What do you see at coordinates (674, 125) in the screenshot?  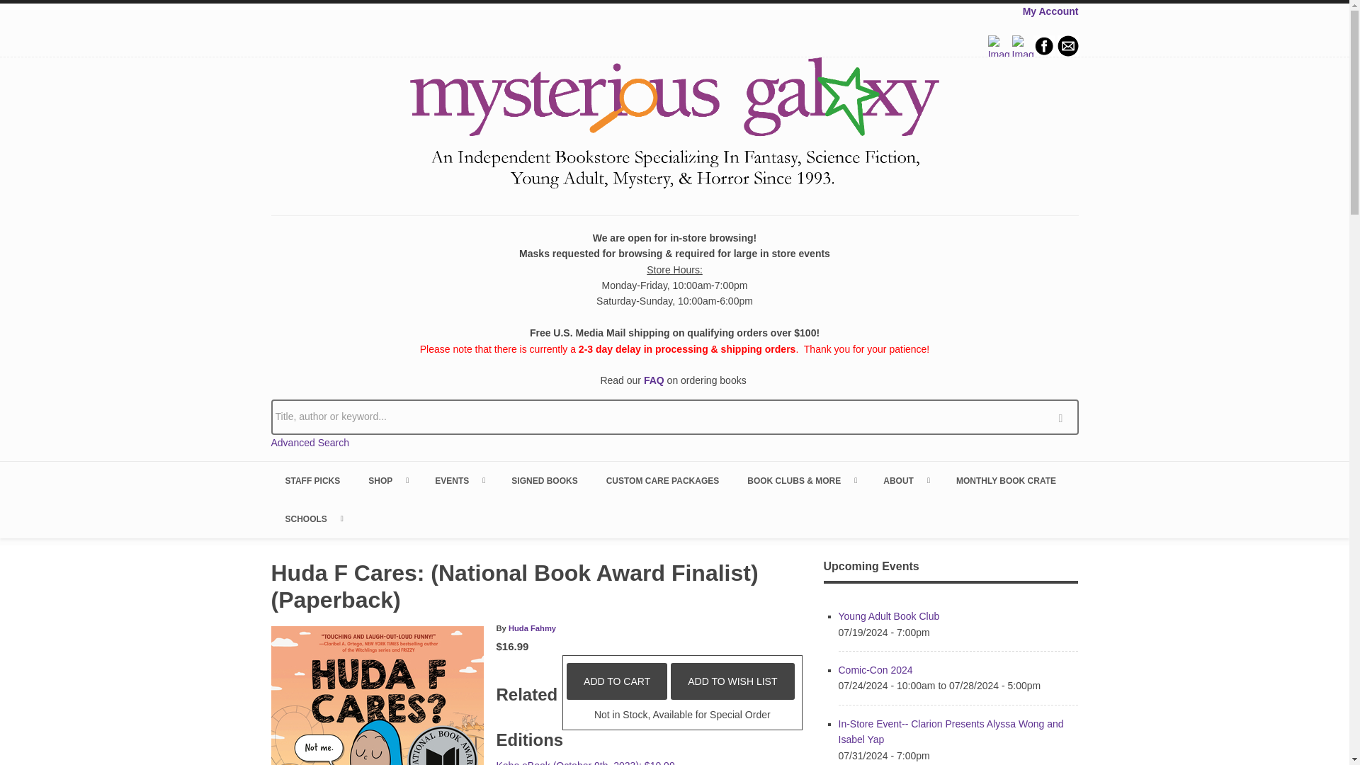 I see `Home` at bounding box center [674, 125].